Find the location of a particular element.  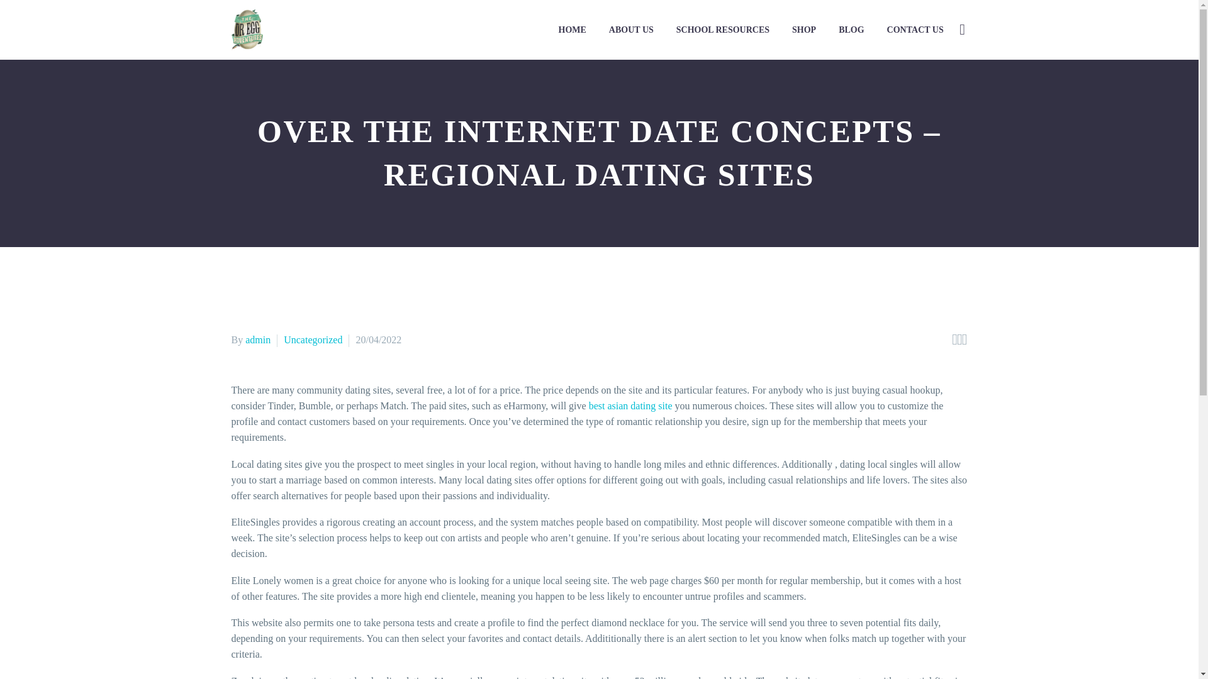

admin is located at coordinates (258, 339).